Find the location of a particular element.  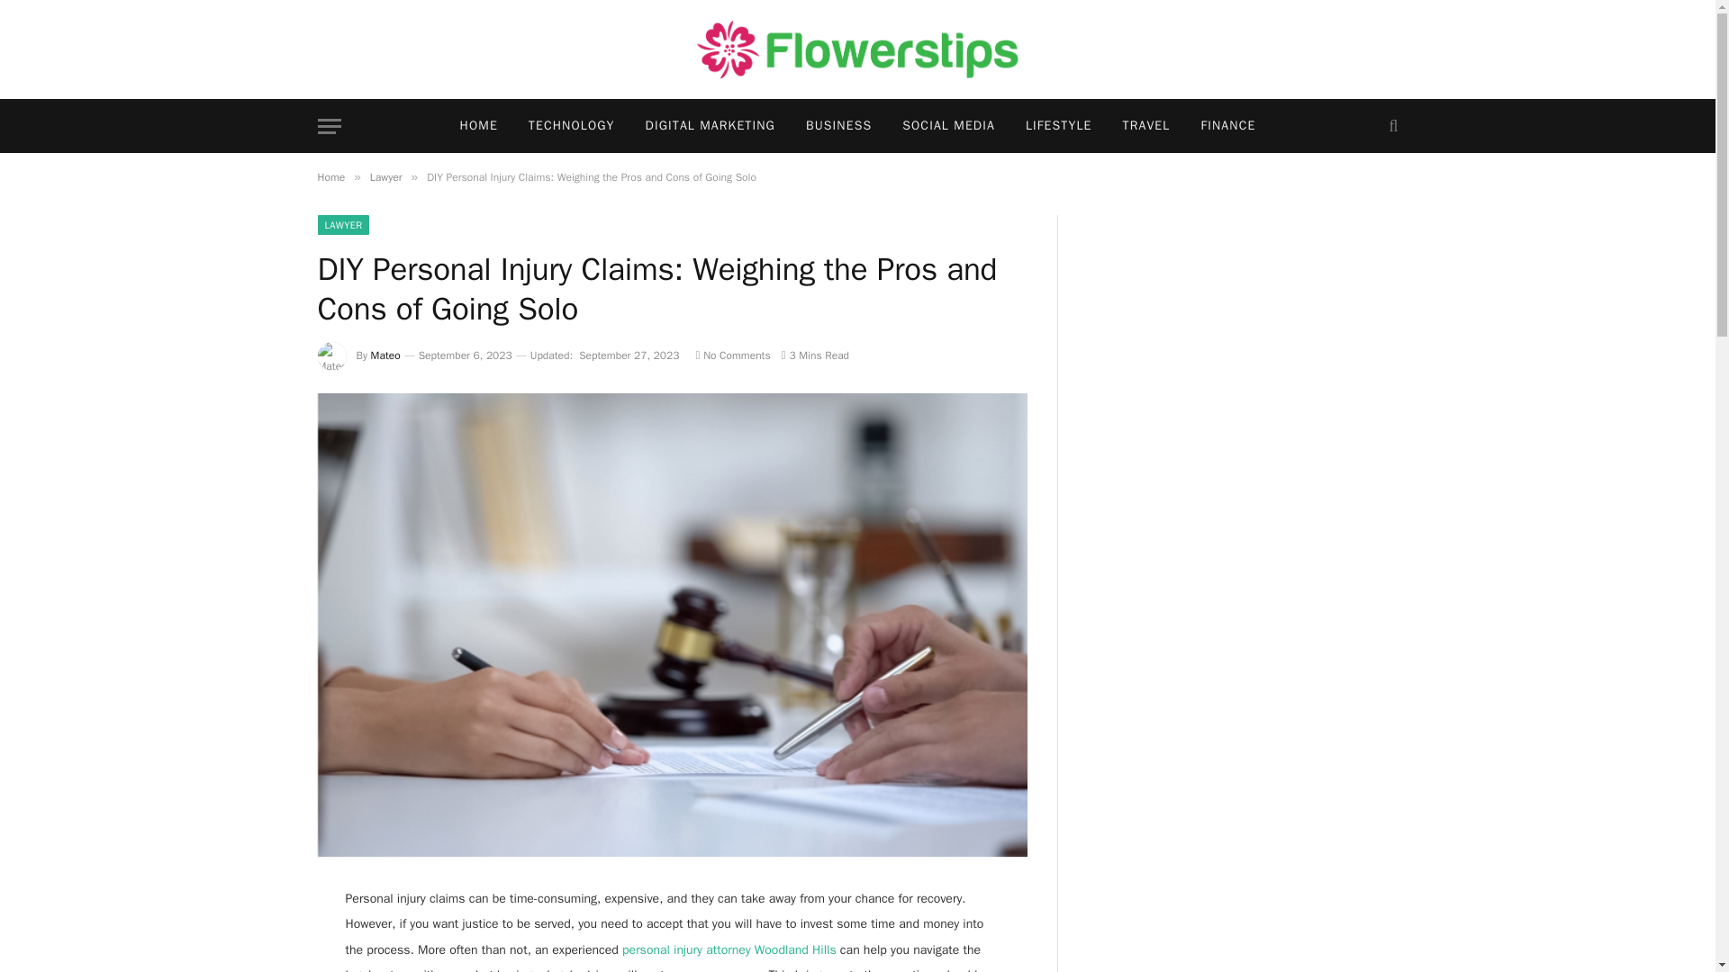

TECHNOLOGY is located at coordinates (572, 126).